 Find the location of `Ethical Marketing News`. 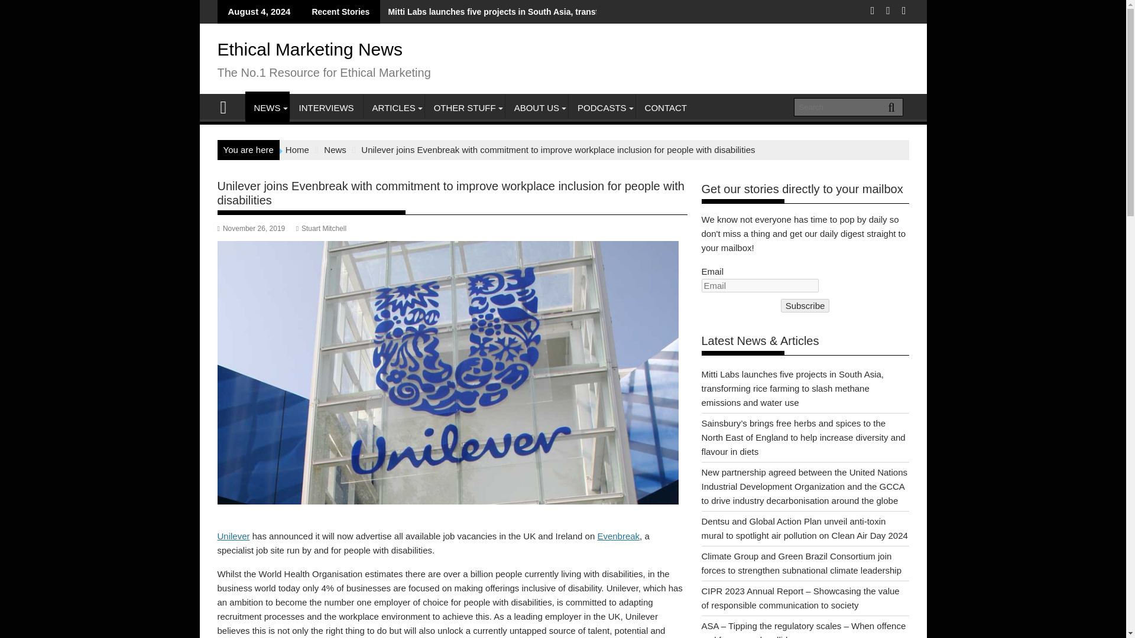

Ethical Marketing News is located at coordinates (310, 49).